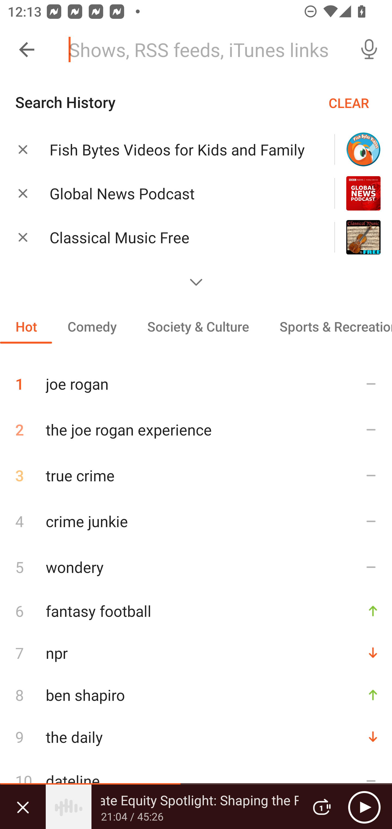  I want to click on Play, so click(364, 807).